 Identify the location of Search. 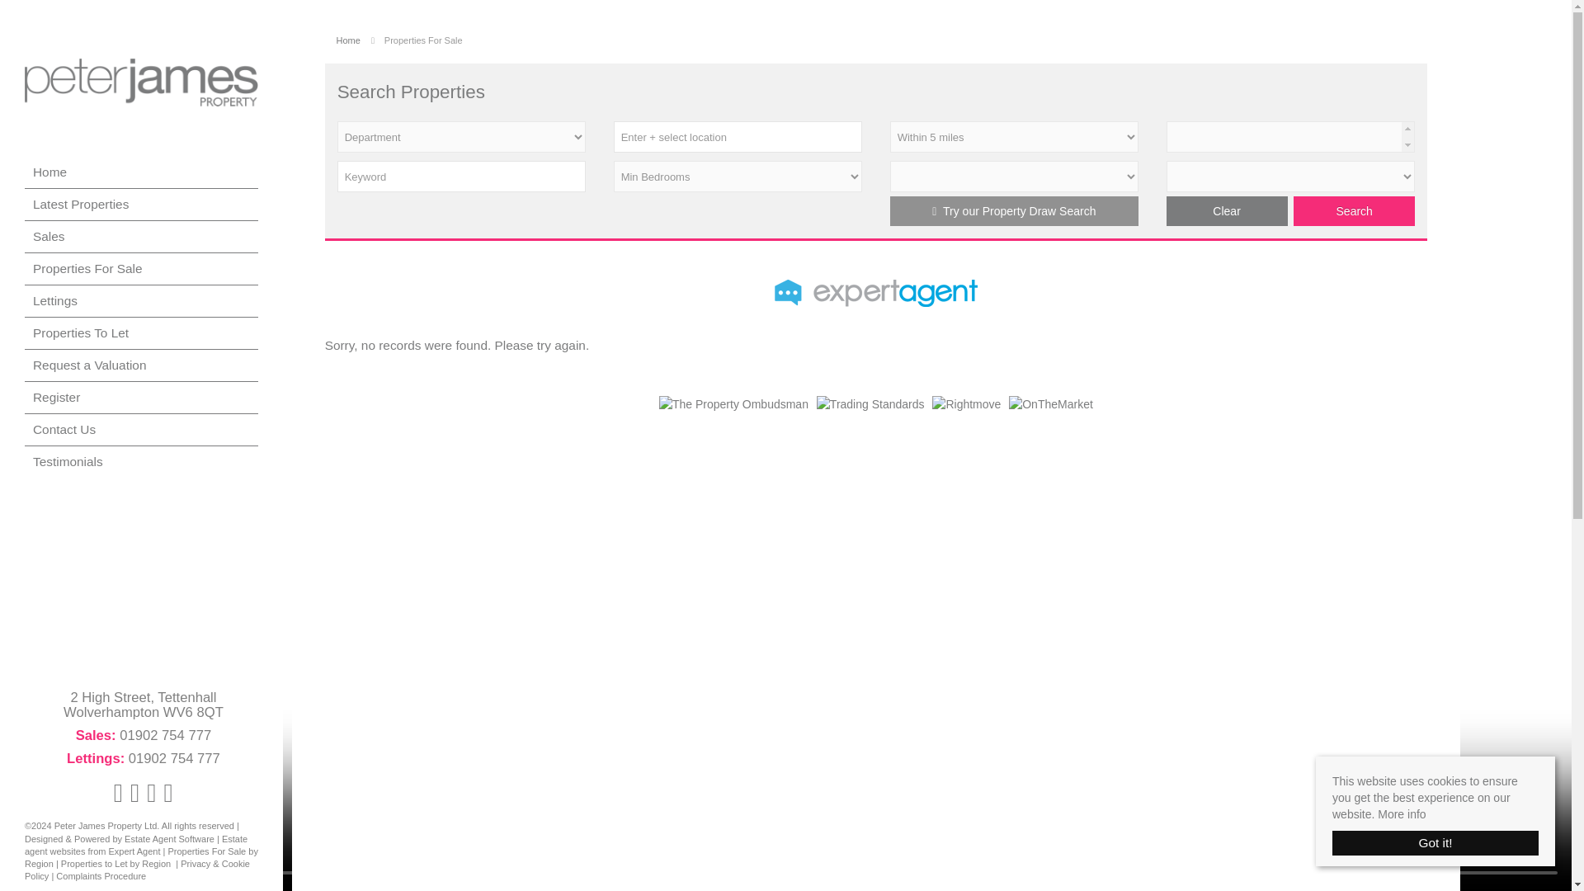
(1354, 211).